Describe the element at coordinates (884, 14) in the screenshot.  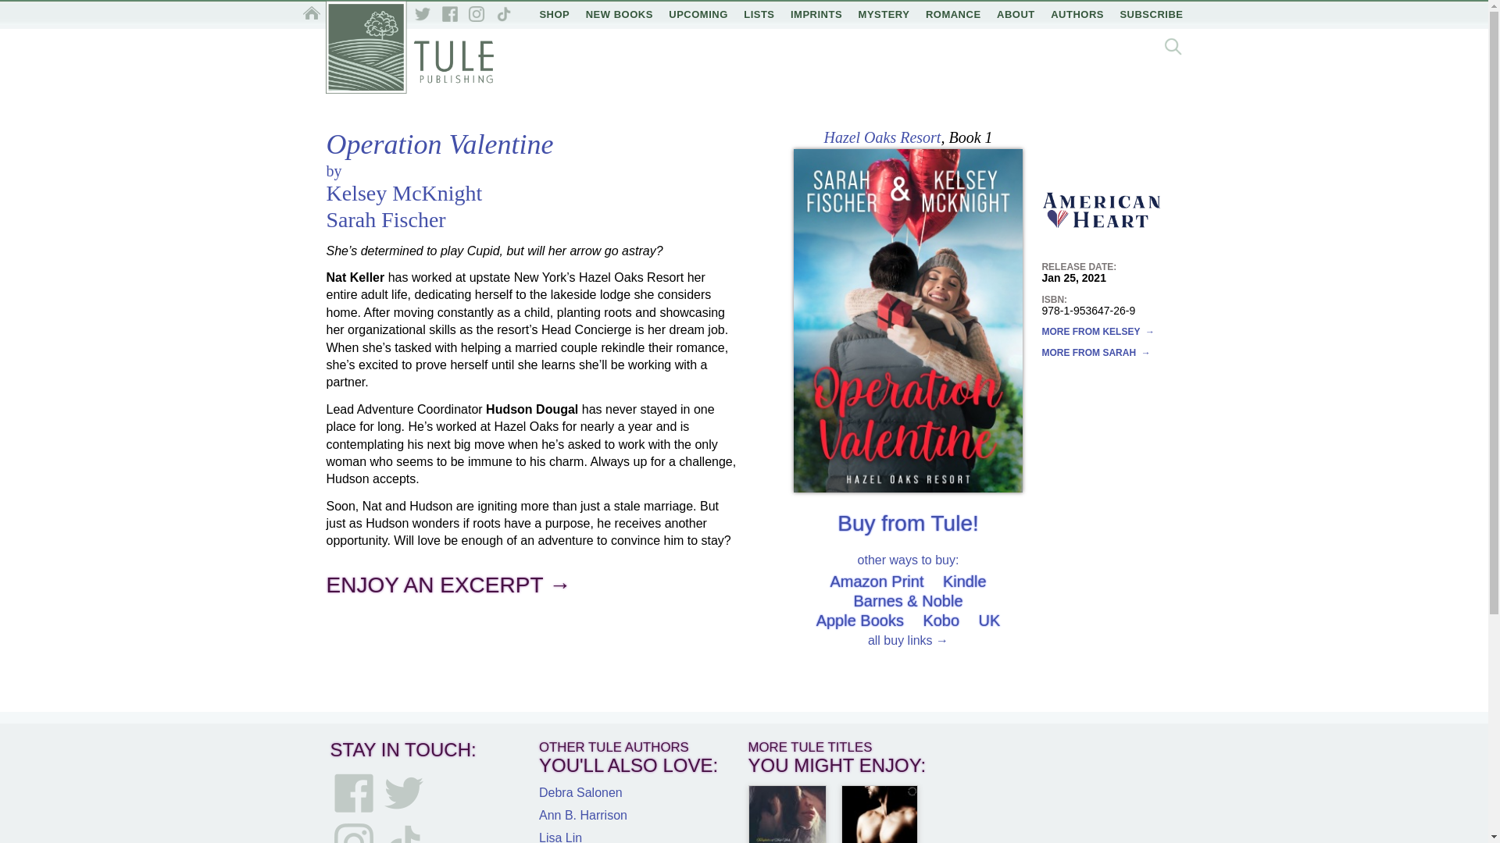
I see `MYSTERY` at that location.